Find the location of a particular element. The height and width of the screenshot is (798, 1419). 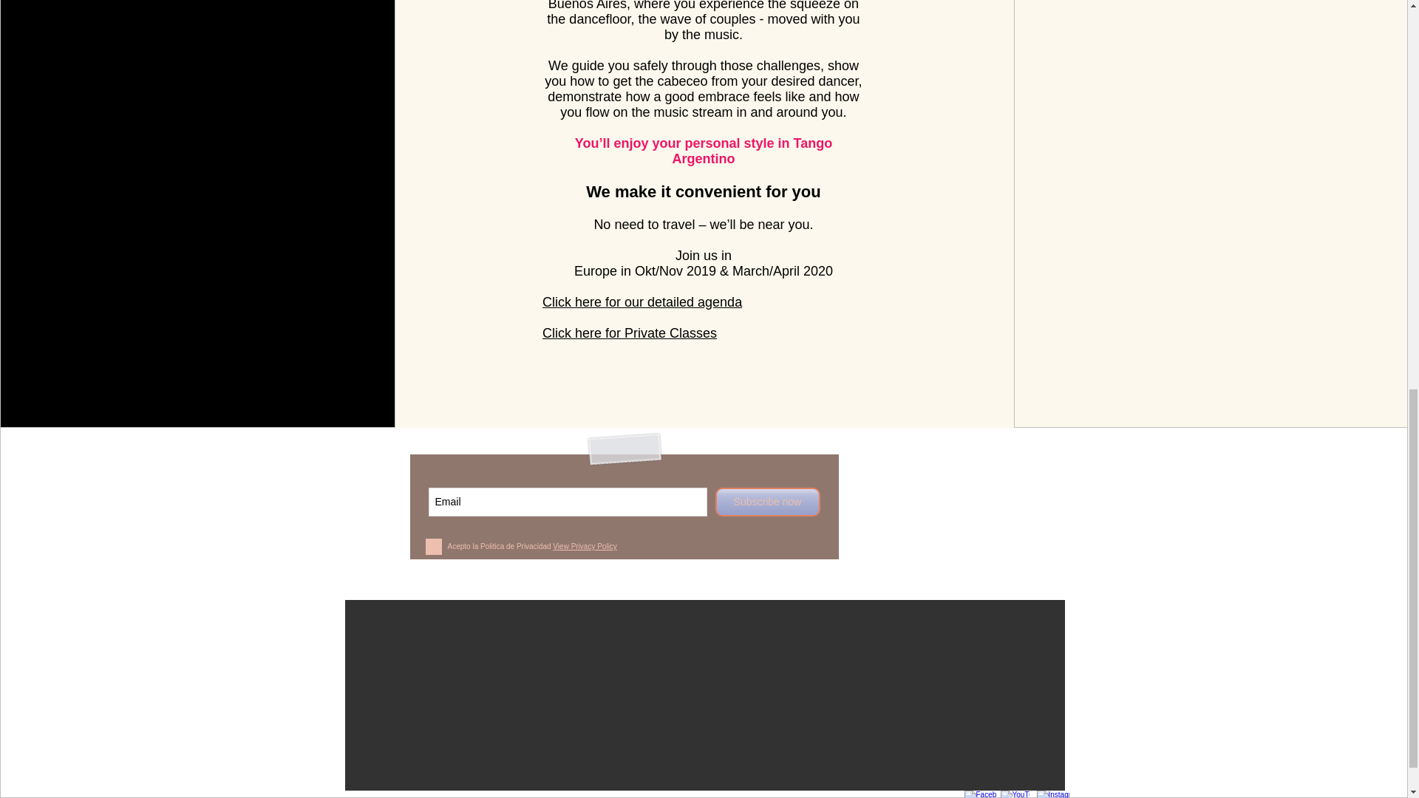

View Privacy Policy is located at coordinates (585, 547).